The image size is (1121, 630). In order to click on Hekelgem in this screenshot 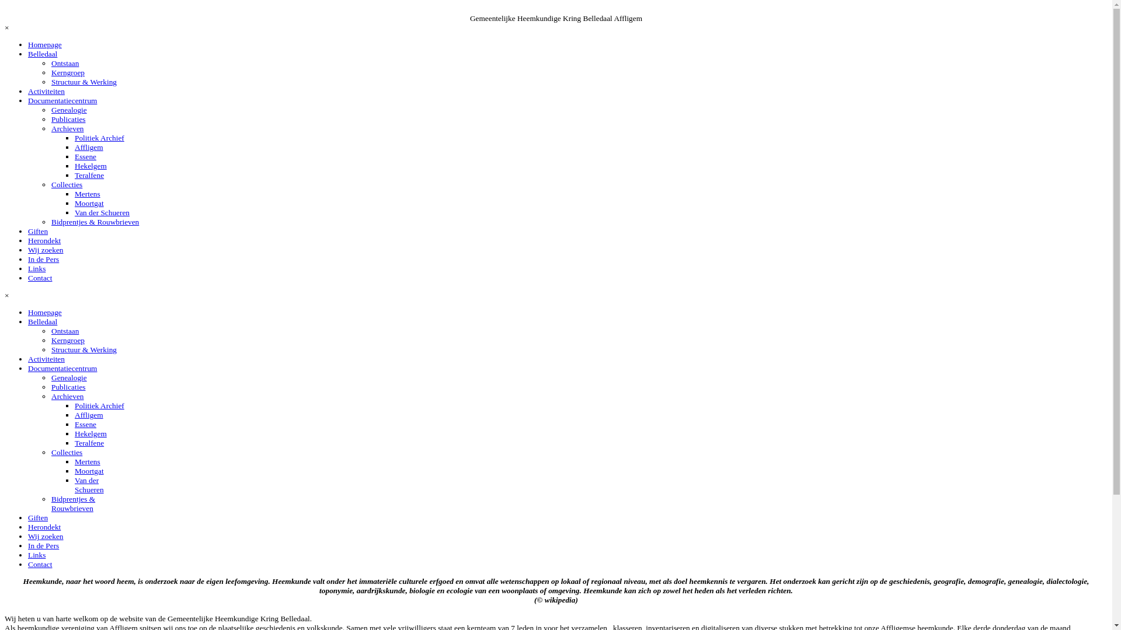, I will do `click(91, 166)`.